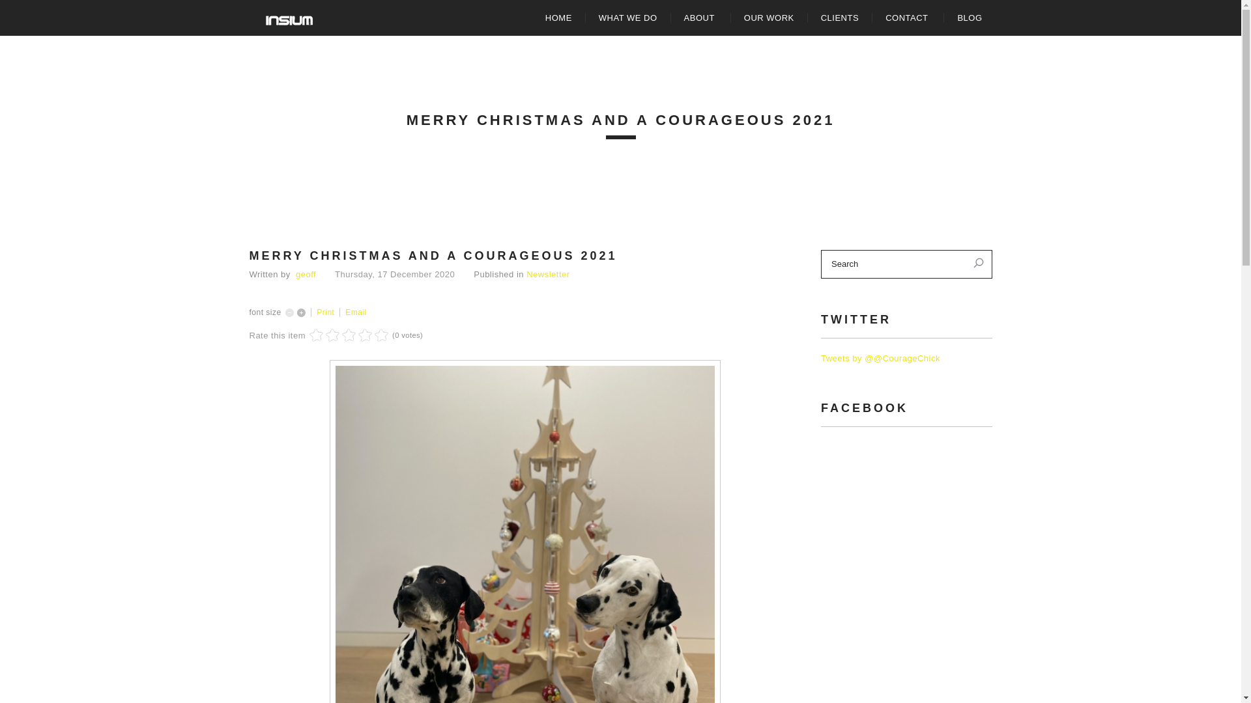 This screenshot has height=703, width=1251. Describe the element at coordinates (525, 617) in the screenshot. I see `Click to preview image` at that location.